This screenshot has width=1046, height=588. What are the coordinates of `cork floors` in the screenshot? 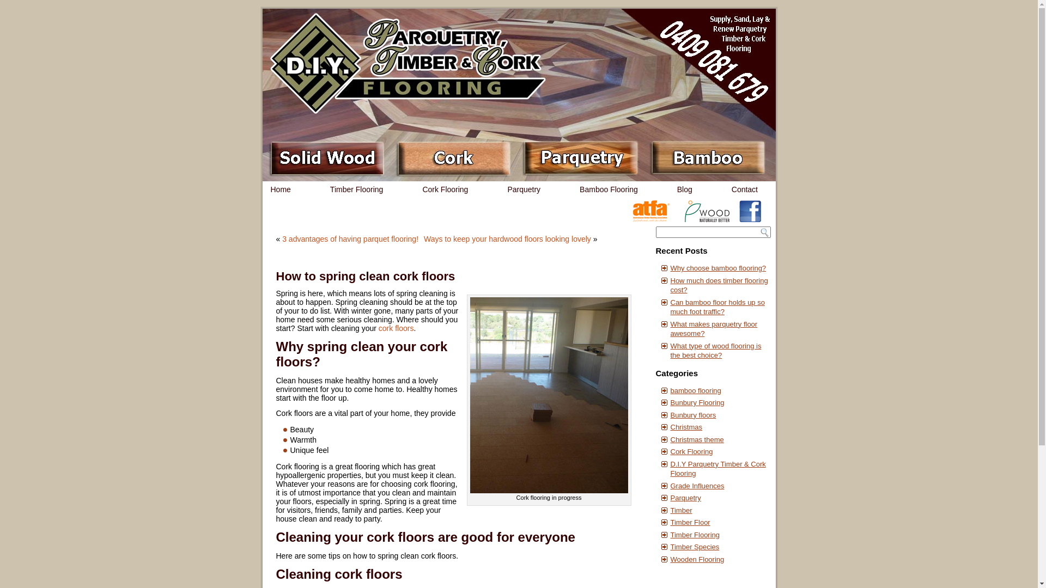 It's located at (397, 328).